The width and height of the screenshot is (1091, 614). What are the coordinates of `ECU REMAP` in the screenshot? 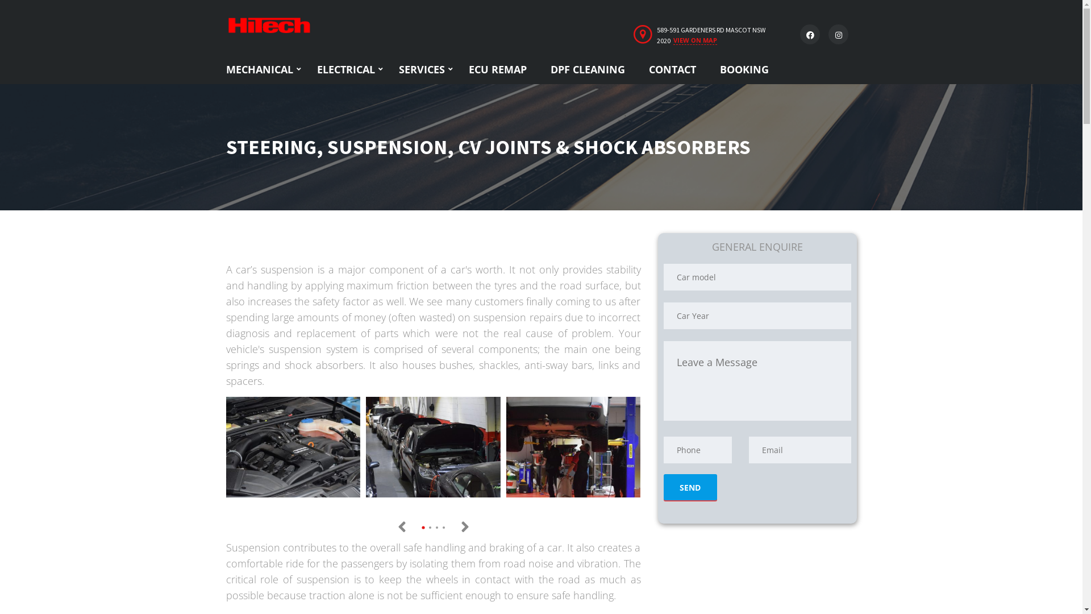 It's located at (498, 69).